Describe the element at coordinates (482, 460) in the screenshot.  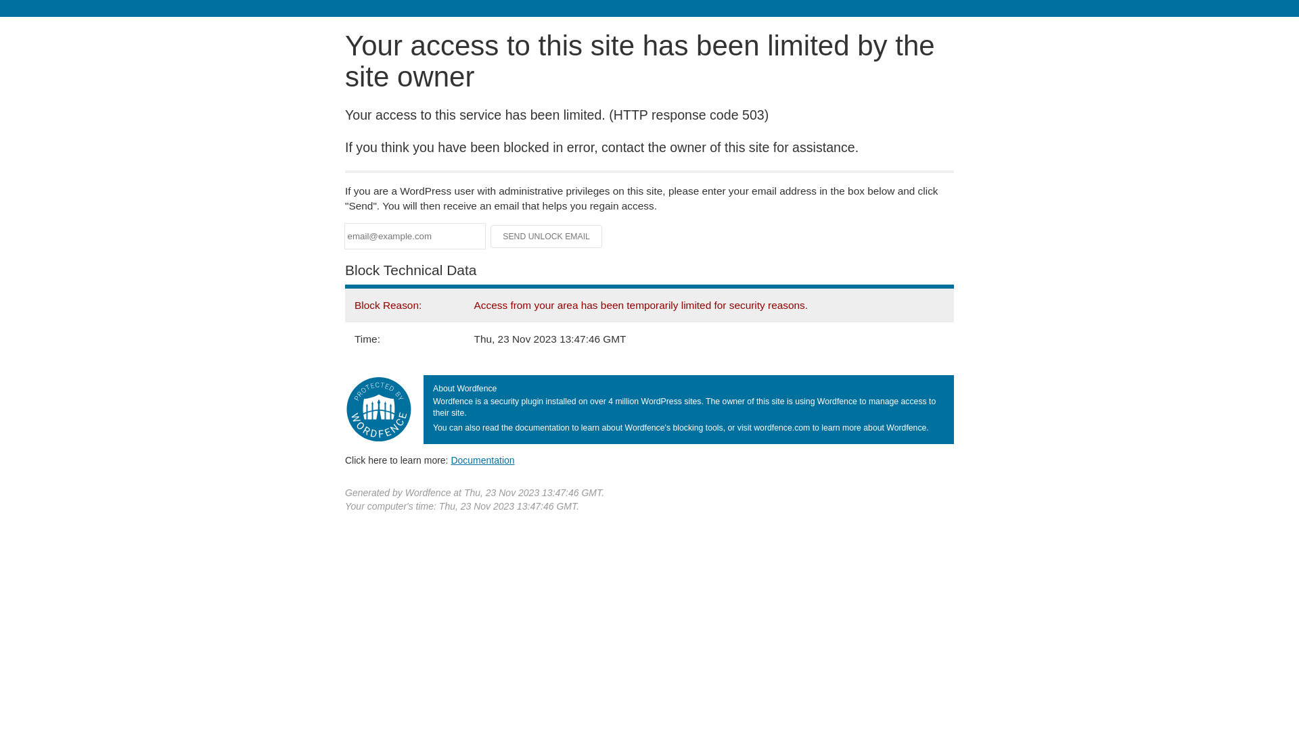
I see `Documentation` at that location.